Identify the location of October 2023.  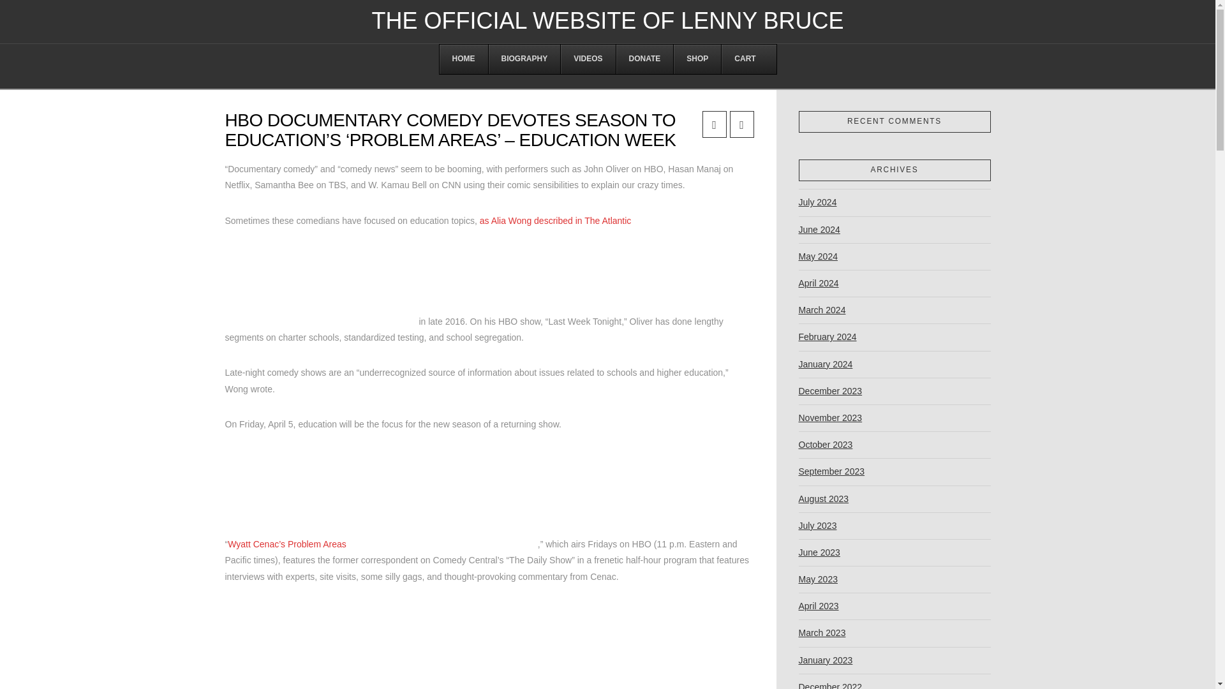
(826, 445).